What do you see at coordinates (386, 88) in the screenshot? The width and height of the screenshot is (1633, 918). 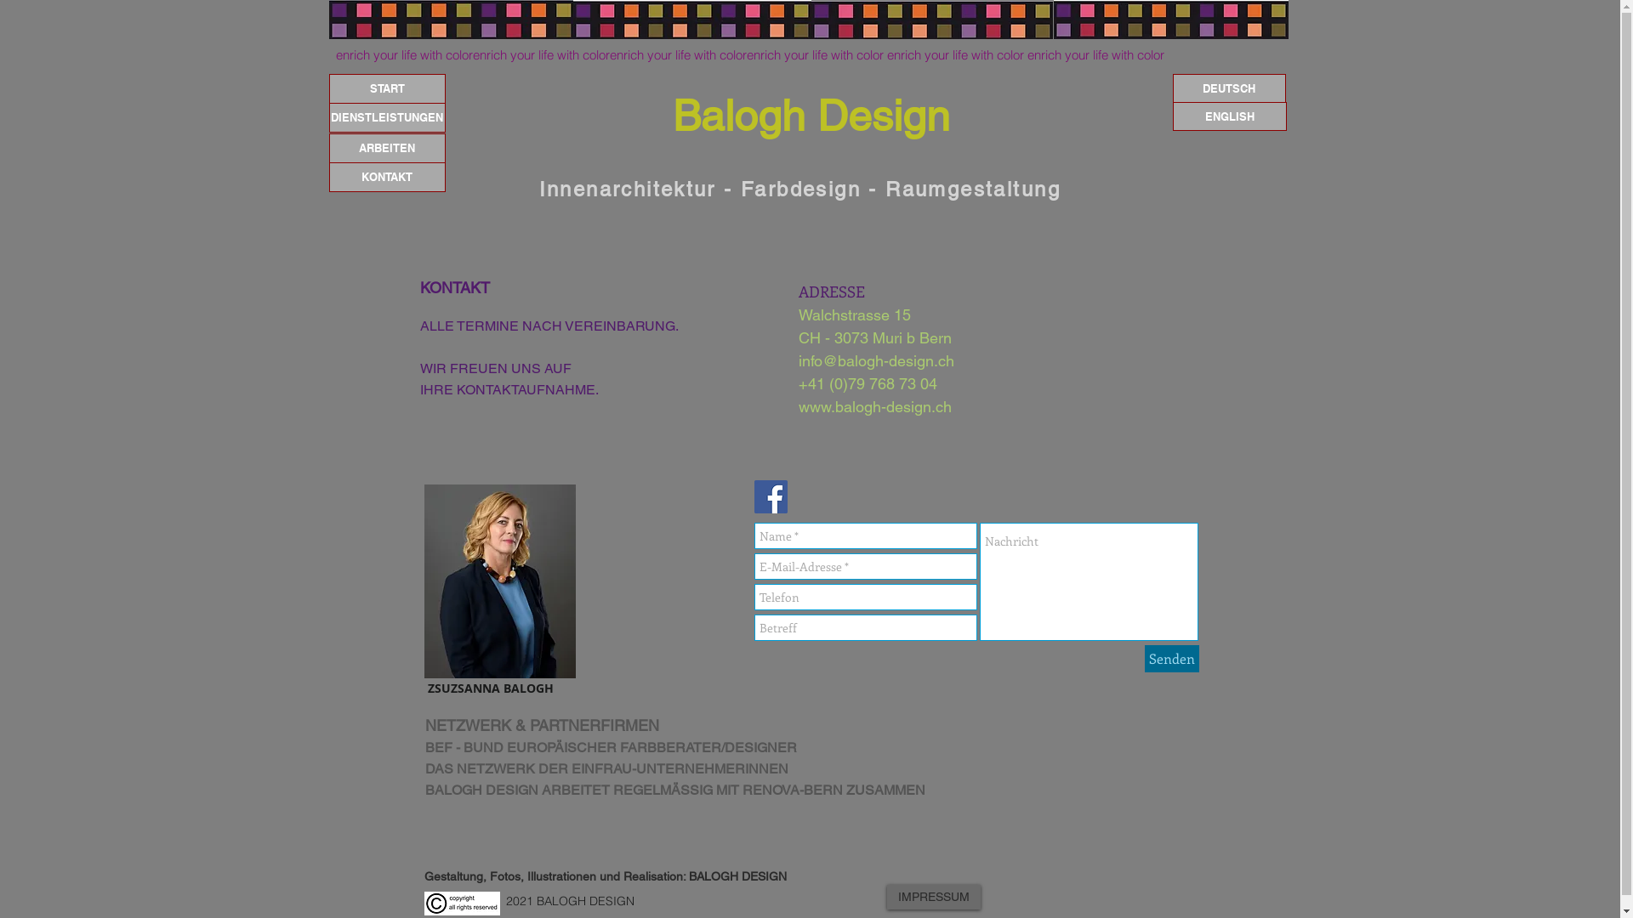 I see `START` at bounding box center [386, 88].